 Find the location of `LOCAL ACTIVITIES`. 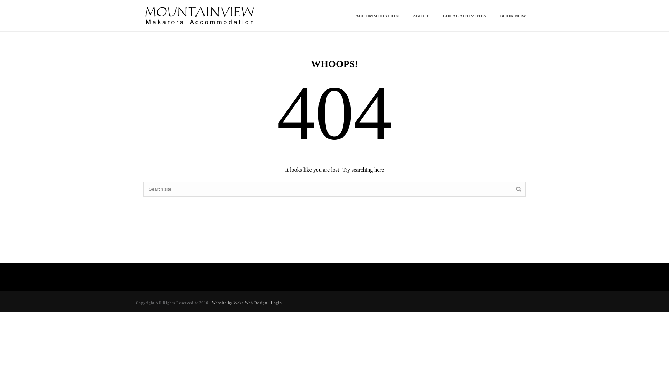

LOCAL ACTIVITIES is located at coordinates (465, 16).